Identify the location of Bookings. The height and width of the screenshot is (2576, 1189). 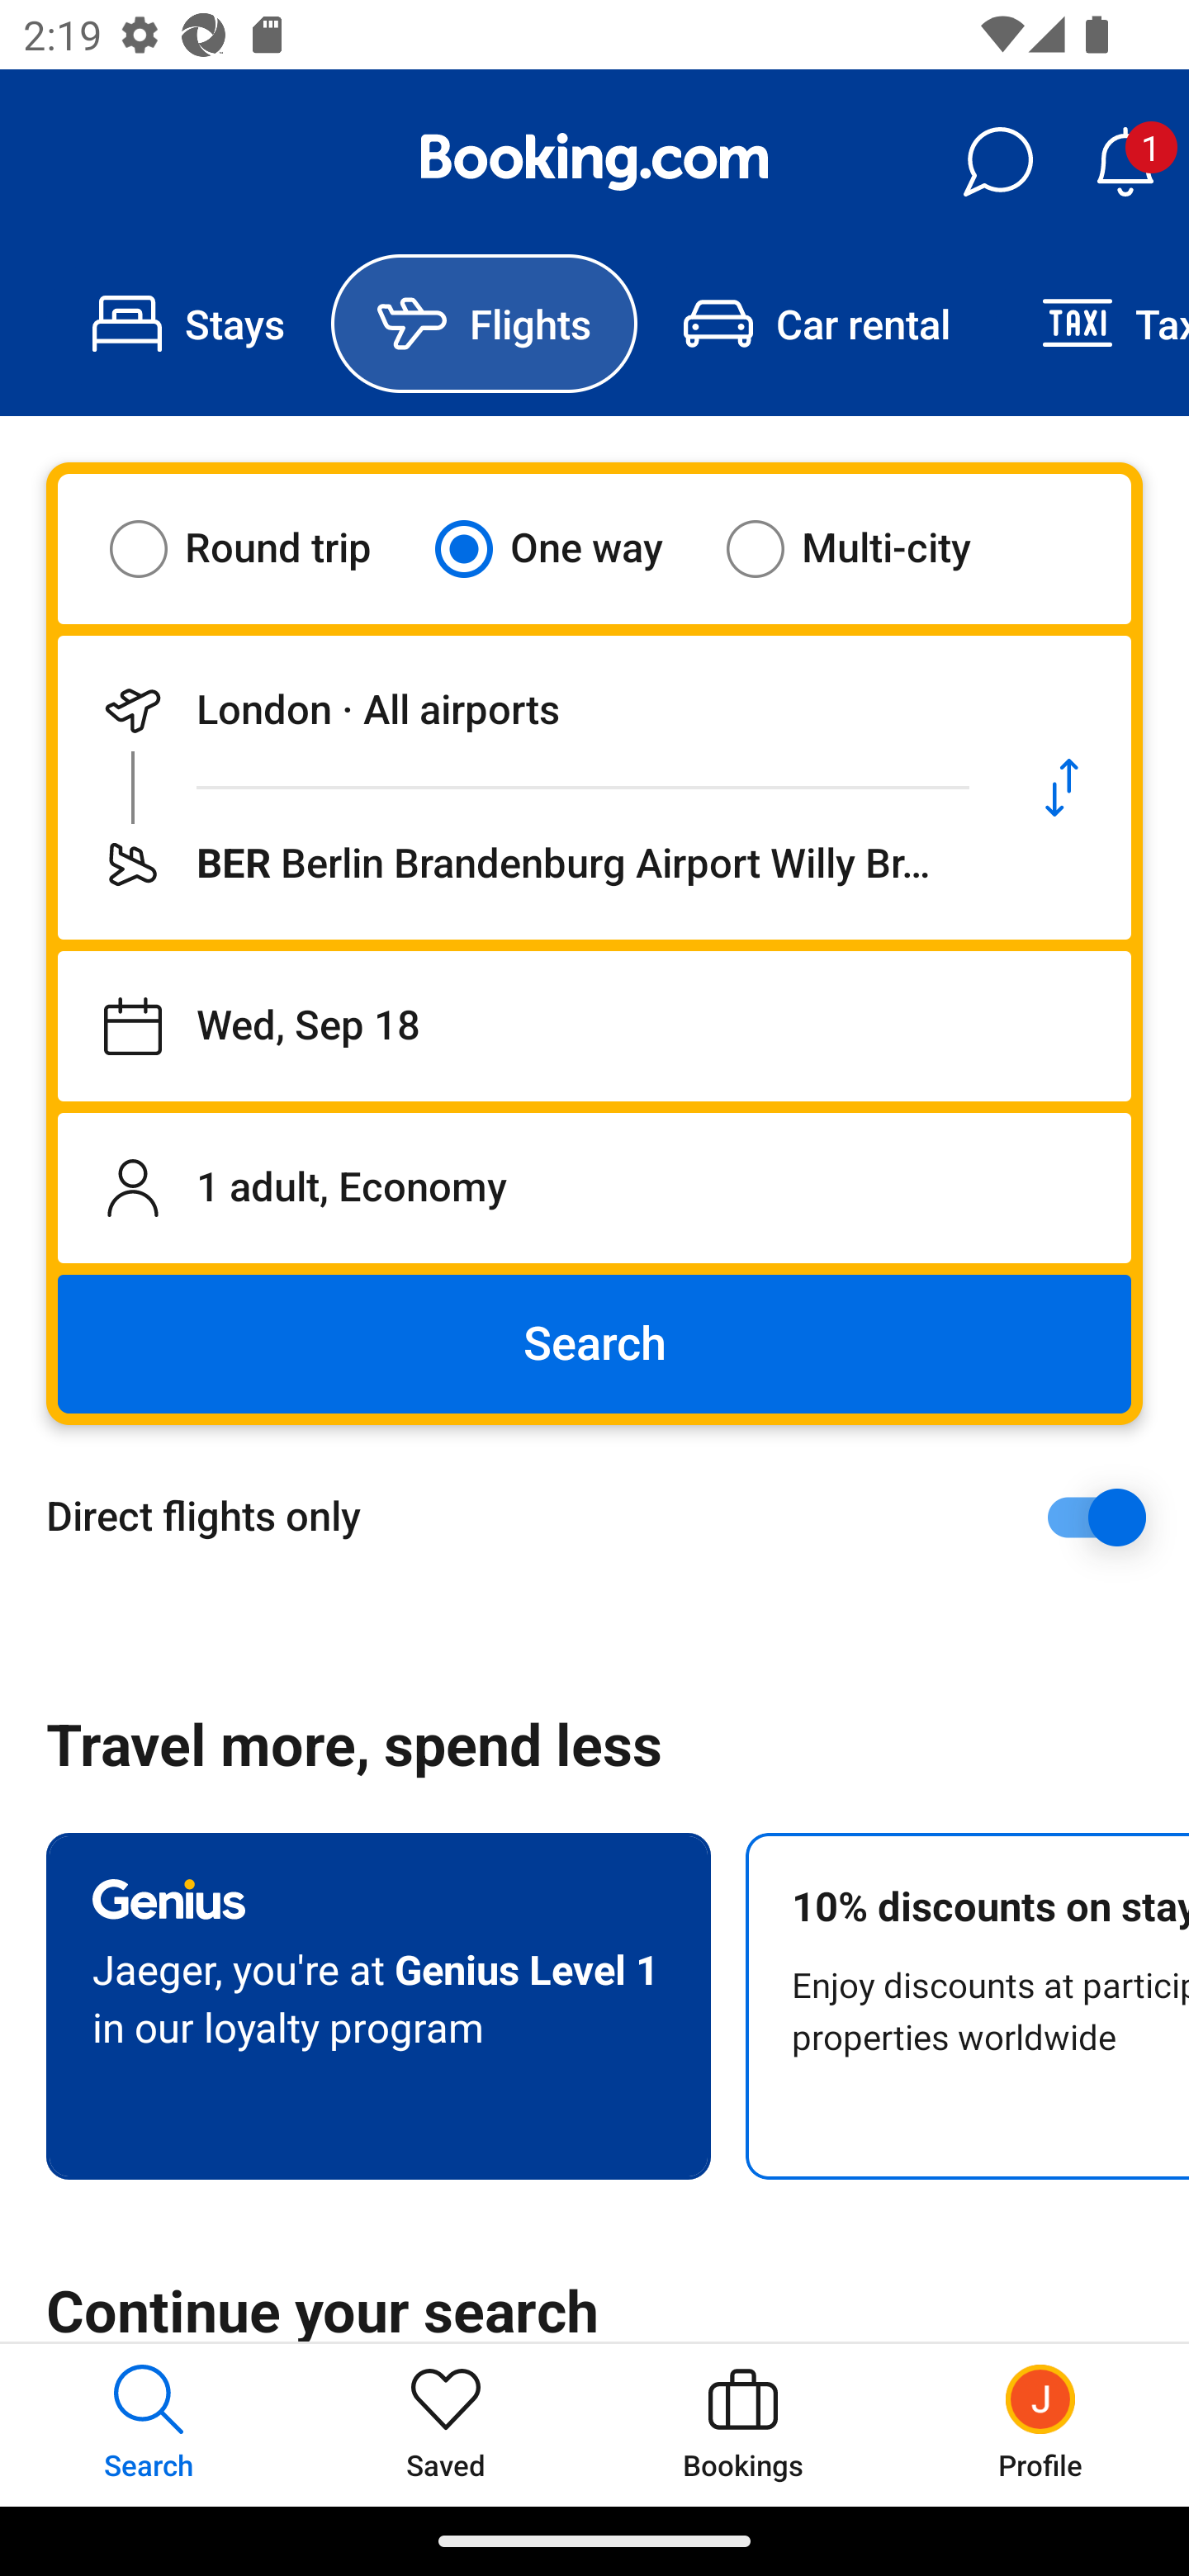
(743, 2424).